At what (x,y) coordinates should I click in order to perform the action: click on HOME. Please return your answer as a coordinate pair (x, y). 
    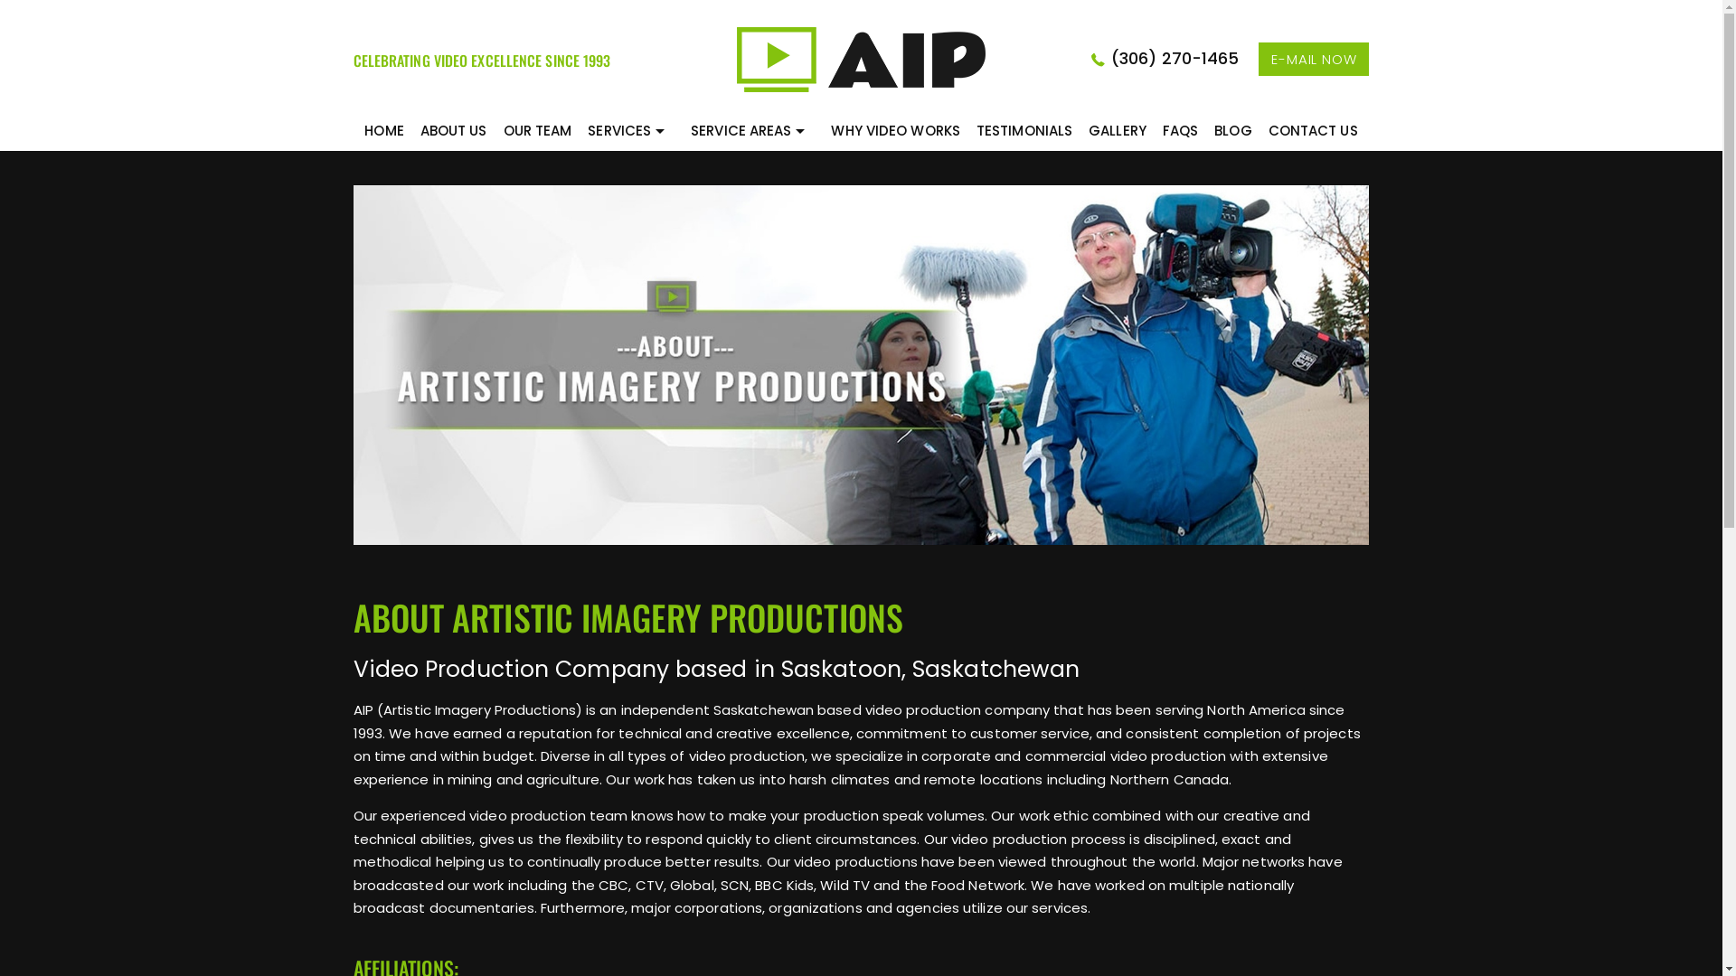
    Looking at the image, I should click on (383, 131).